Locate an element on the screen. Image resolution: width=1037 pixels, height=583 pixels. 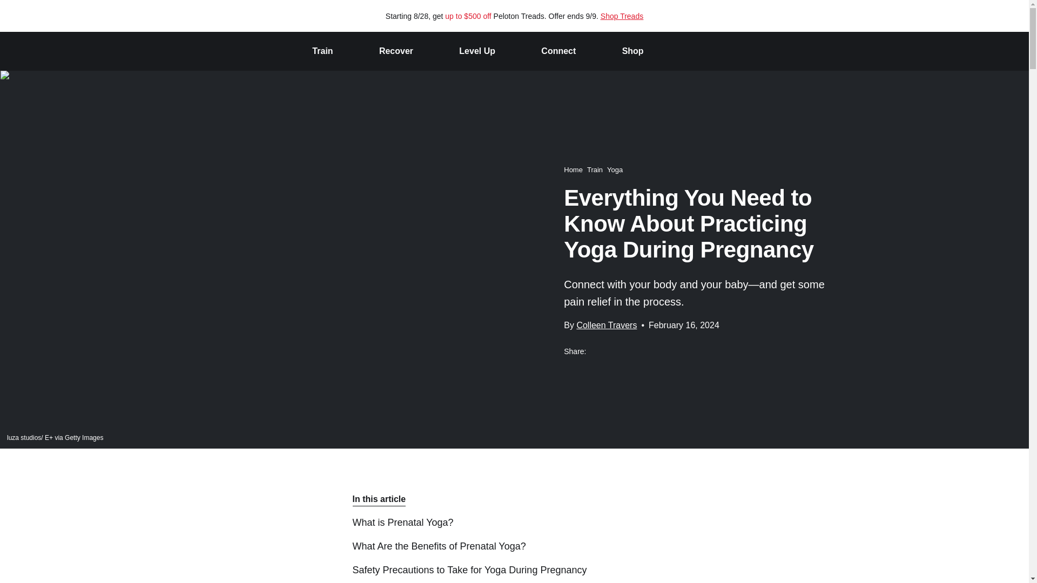
Shop Treads is located at coordinates (621, 16).